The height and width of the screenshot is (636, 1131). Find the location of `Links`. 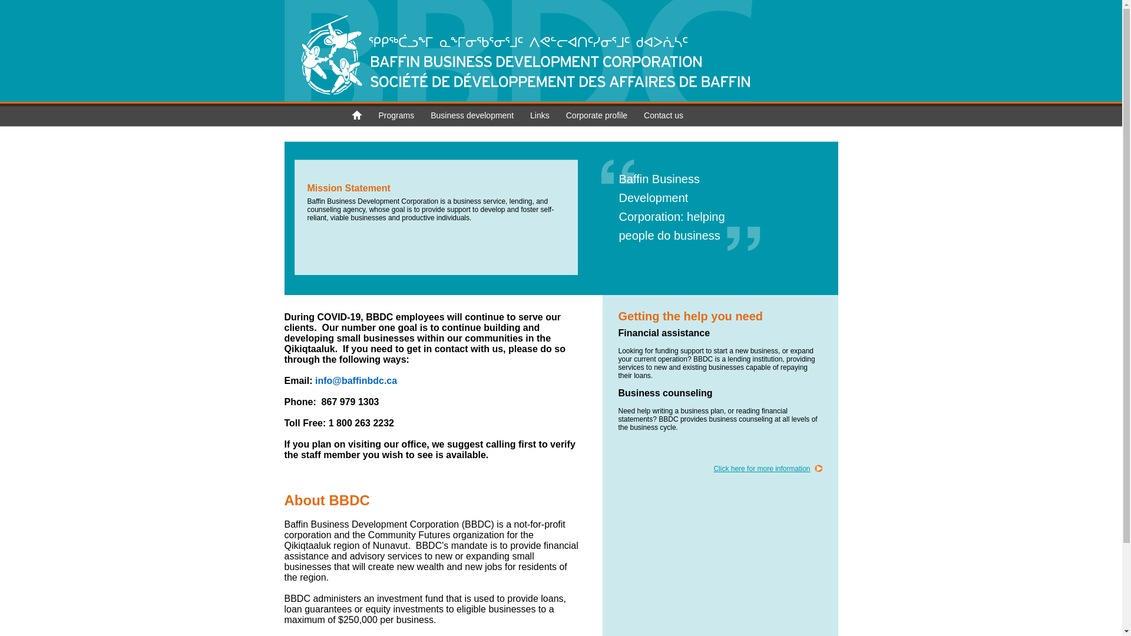

Links is located at coordinates (540, 119).